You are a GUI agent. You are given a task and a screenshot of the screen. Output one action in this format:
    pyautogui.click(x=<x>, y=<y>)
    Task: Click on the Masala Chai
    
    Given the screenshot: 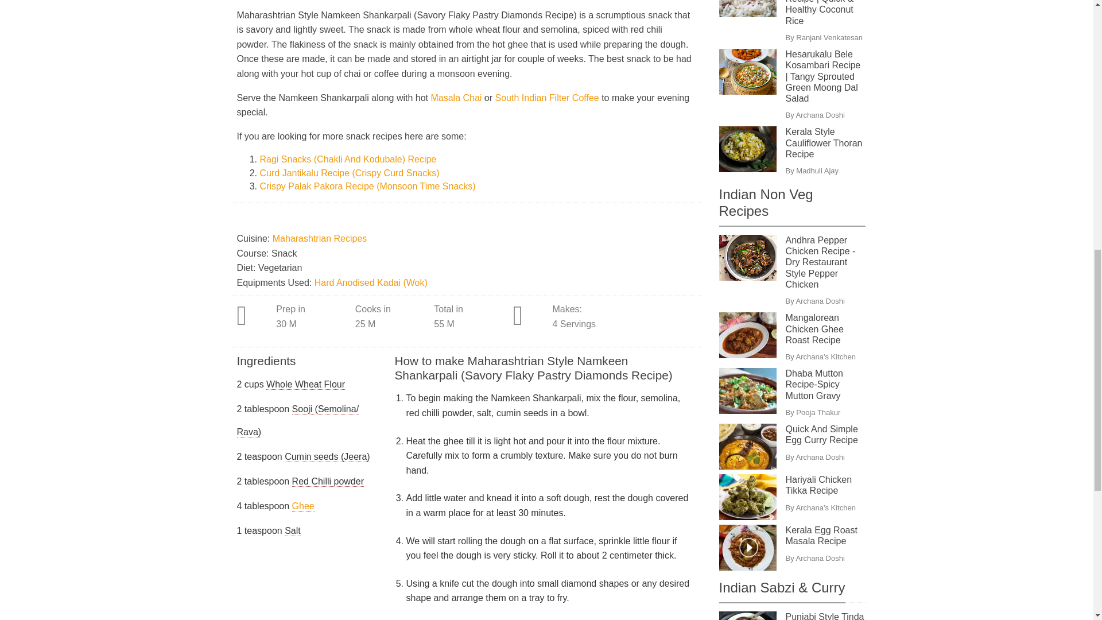 What is the action you would take?
    pyautogui.click(x=457, y=98)
    